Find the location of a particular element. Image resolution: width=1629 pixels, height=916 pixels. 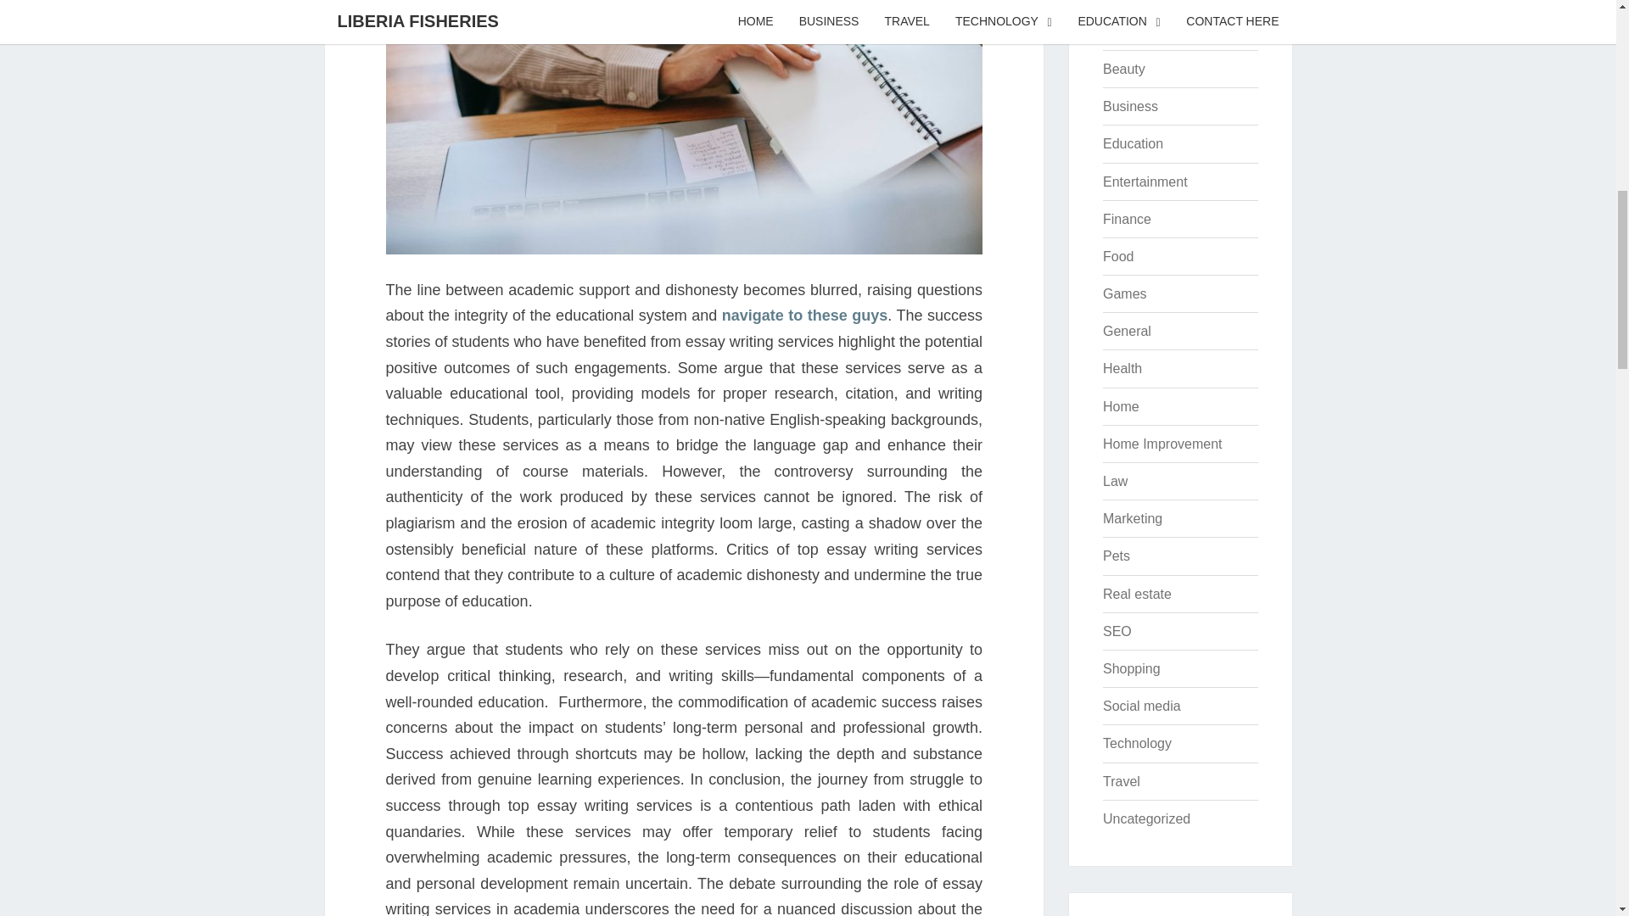

SEO is located at coordinates (1117, 631).